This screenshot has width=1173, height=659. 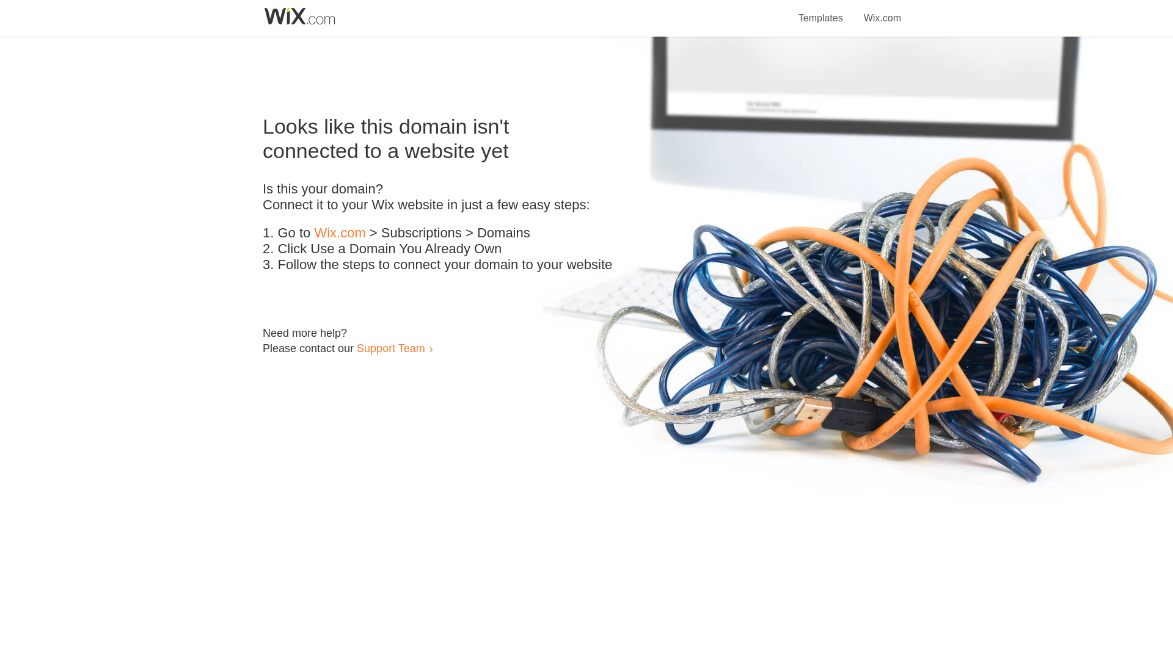 What do you see at coordinates (340, 233) in the screenshot?
I see `Wix.com` at bounding box center [340, 233].